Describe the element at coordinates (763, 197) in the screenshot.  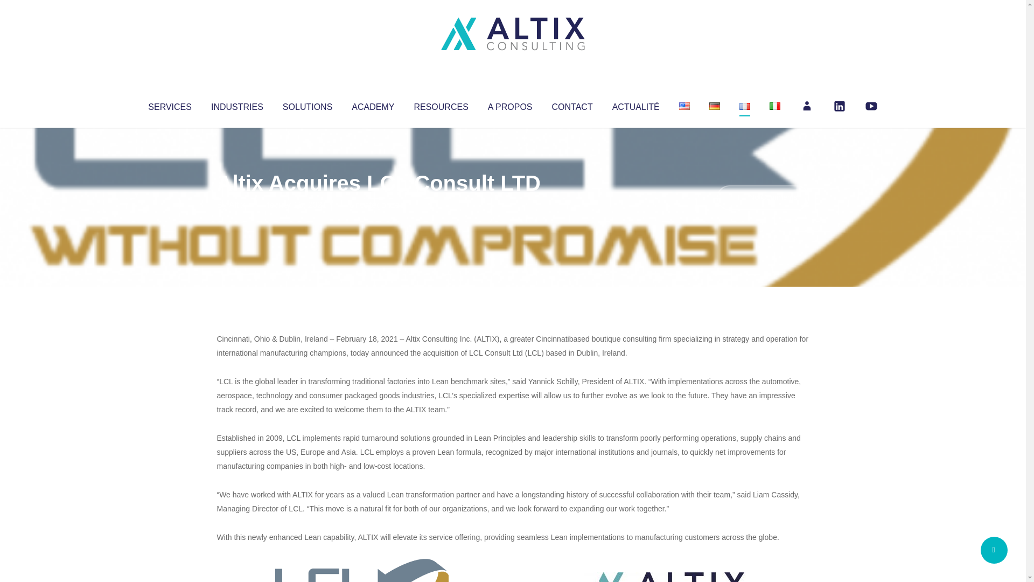
I see `No Comments` at that location.